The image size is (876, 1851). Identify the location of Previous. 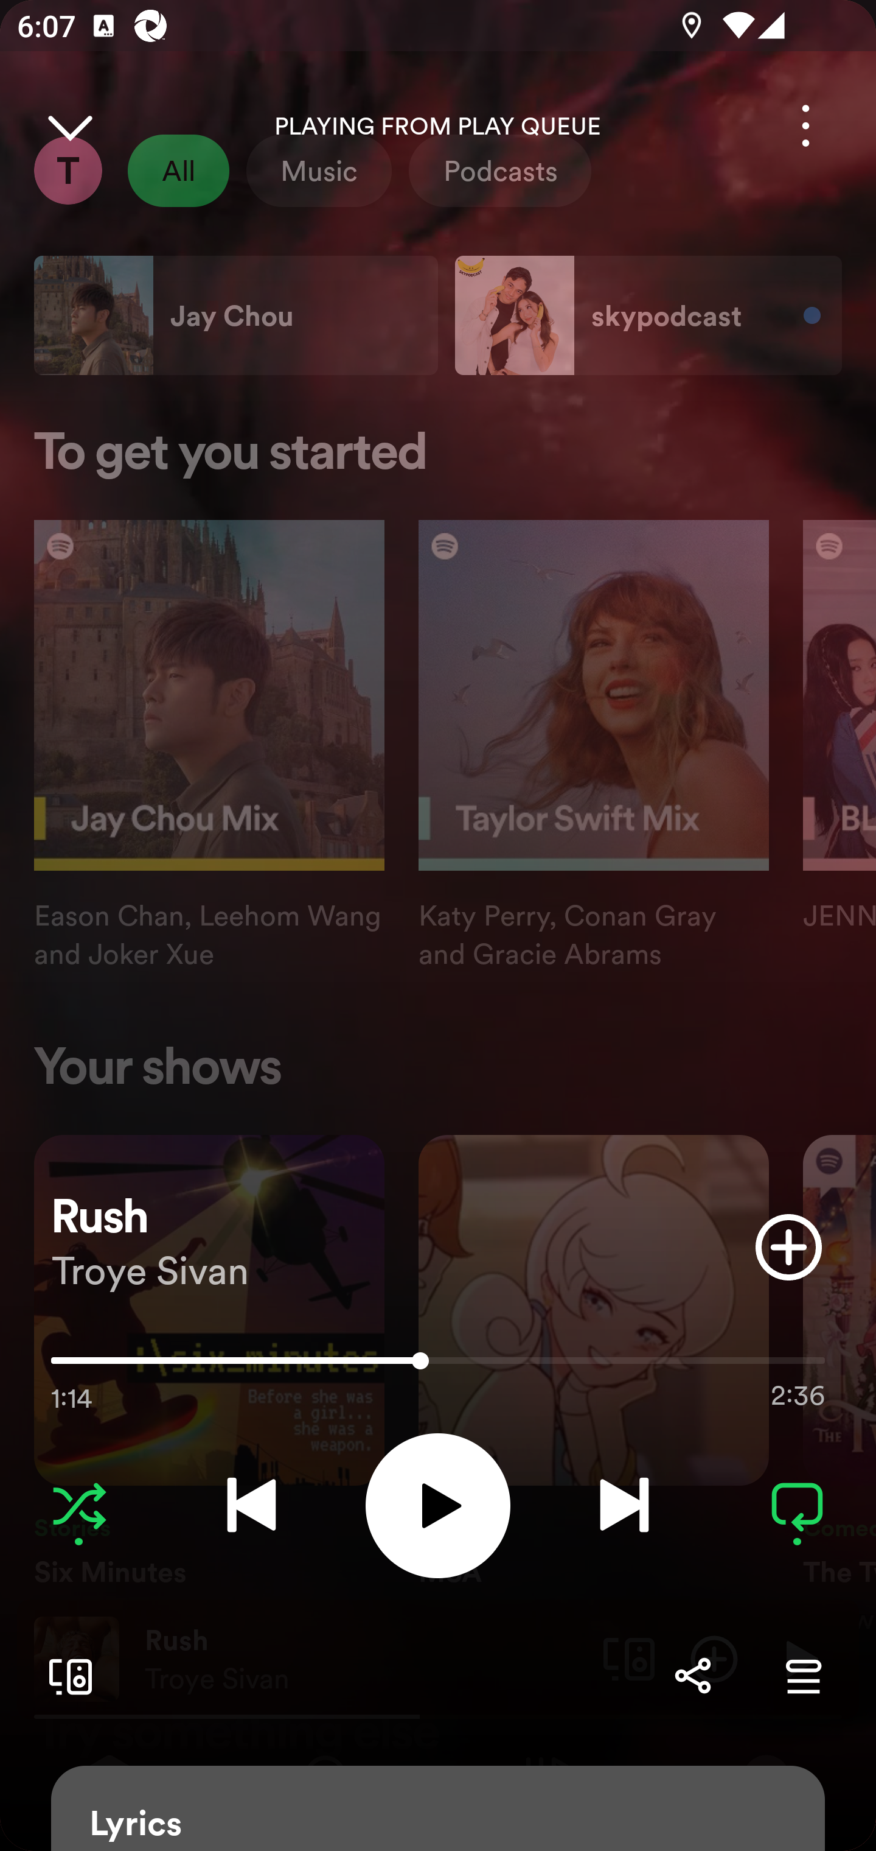
(251, 1505).